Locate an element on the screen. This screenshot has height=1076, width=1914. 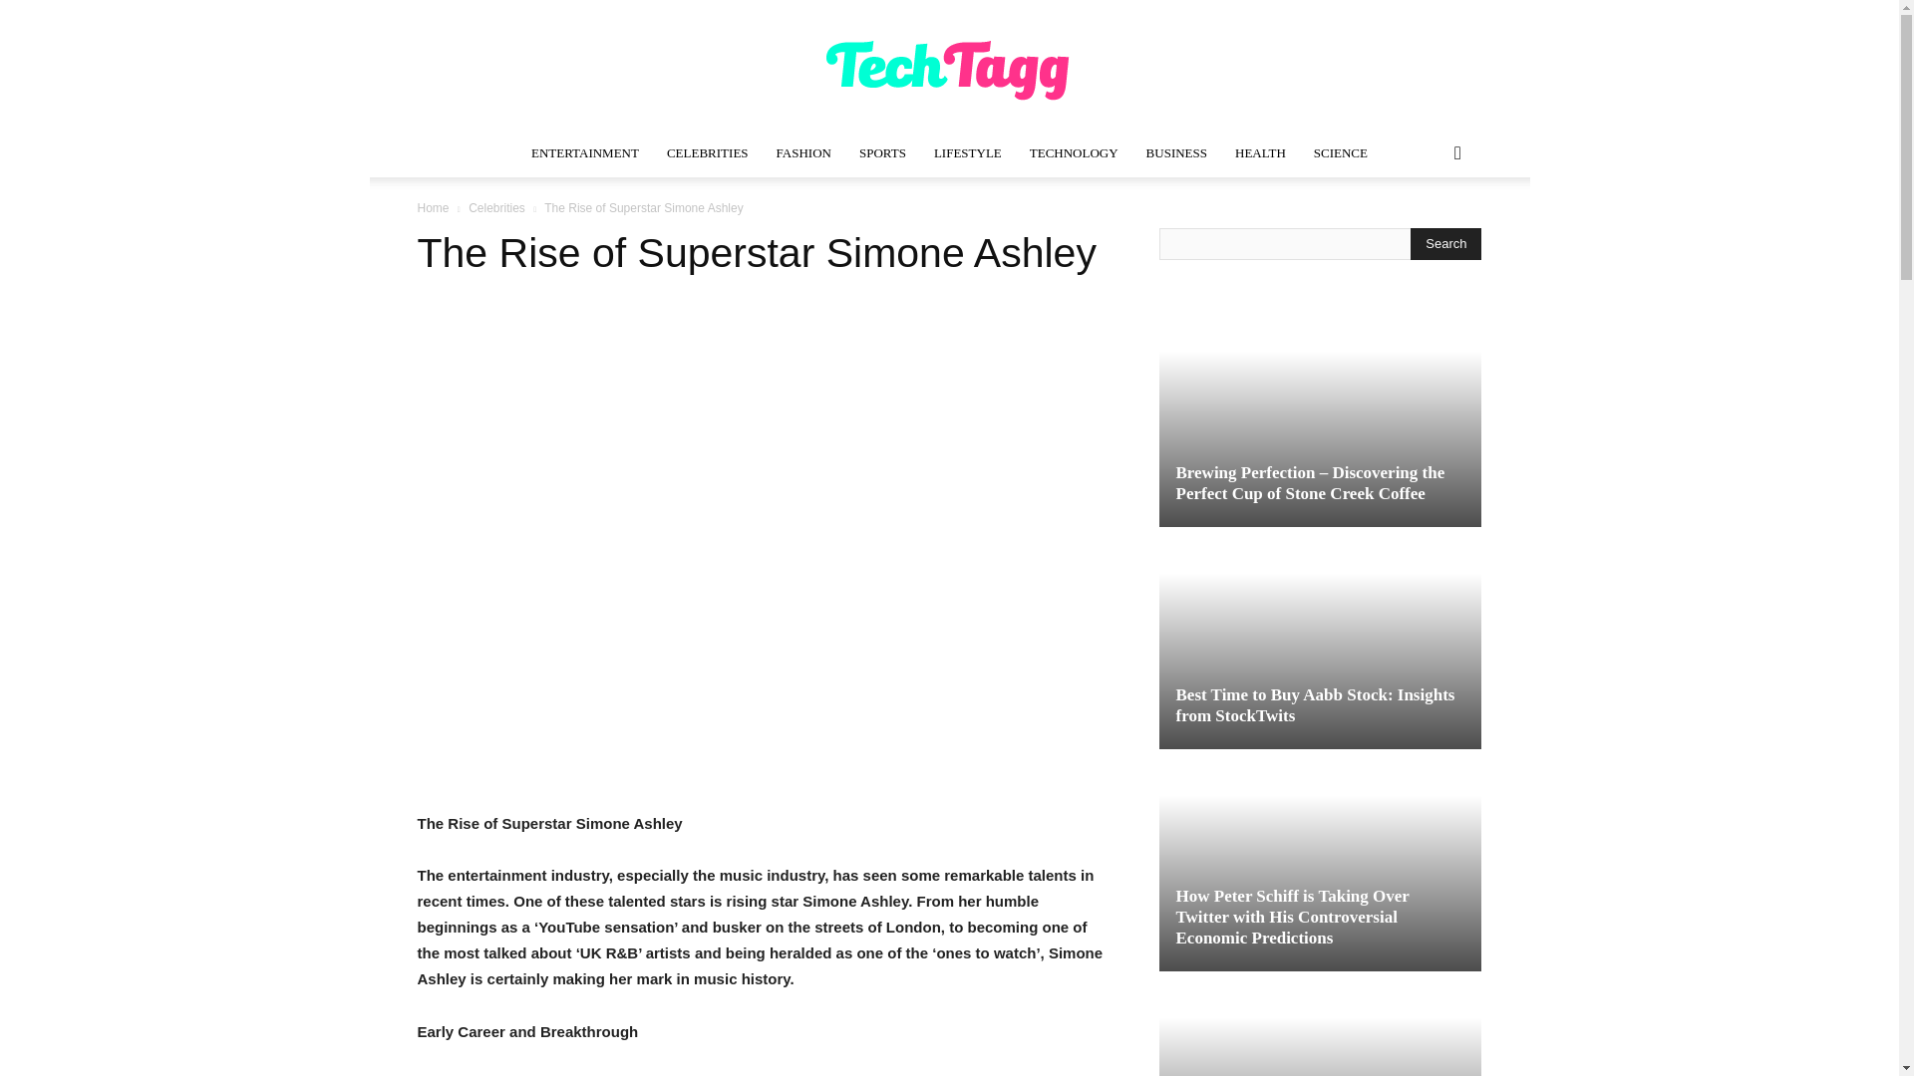
BUSINESS is located at coordinates (1176, 153).